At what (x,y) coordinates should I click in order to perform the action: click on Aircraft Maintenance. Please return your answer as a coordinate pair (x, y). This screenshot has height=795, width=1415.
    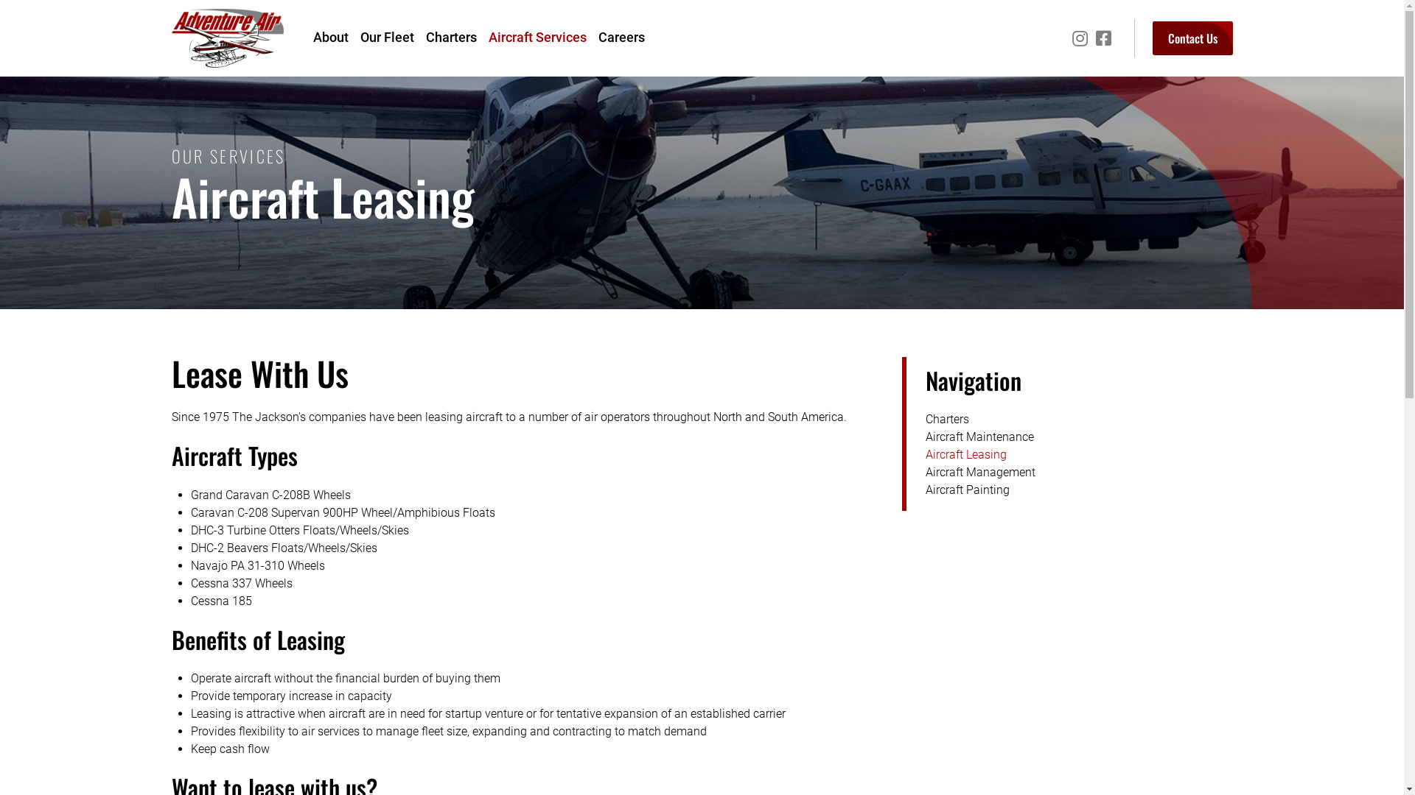
    Looking at the image, I should click on (1079, 437).